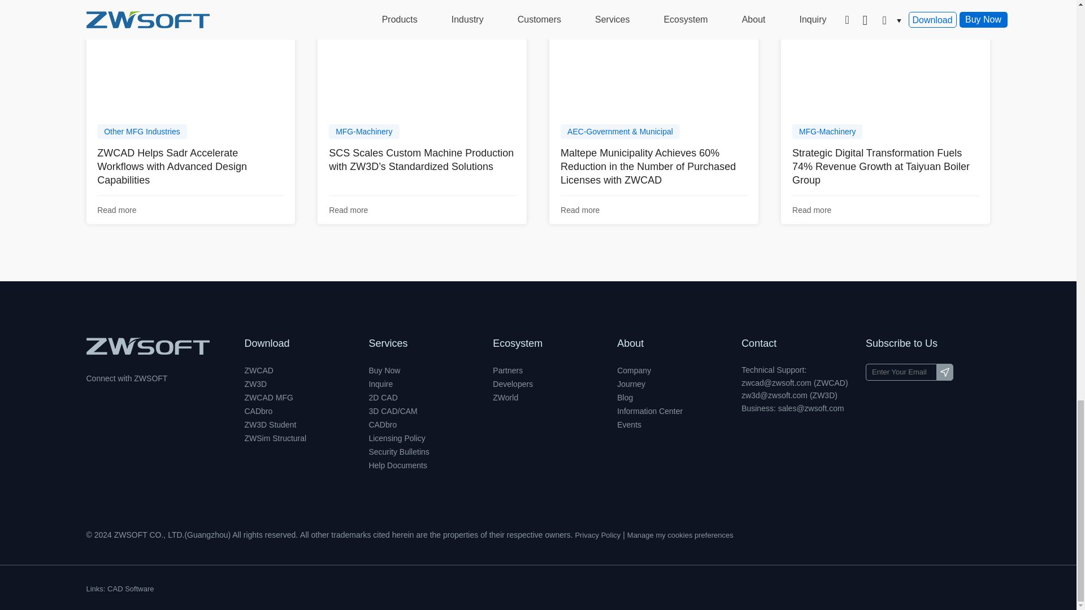 This screenshot has width=1085, height=610. Describe the element at coordinates (945, 372) in the screenshot. I see `Click to subscribe.` at that location.